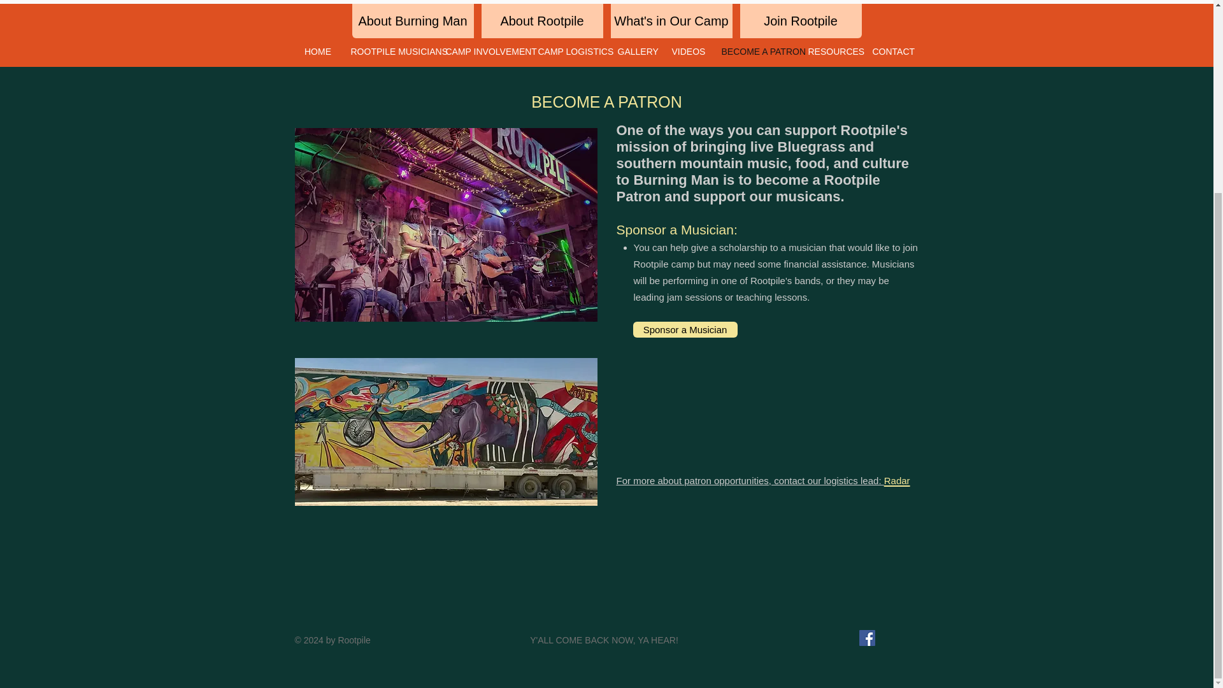 The width and height of the screenshot is (1223, 688). I want to click on HOME, so click(317, 52).